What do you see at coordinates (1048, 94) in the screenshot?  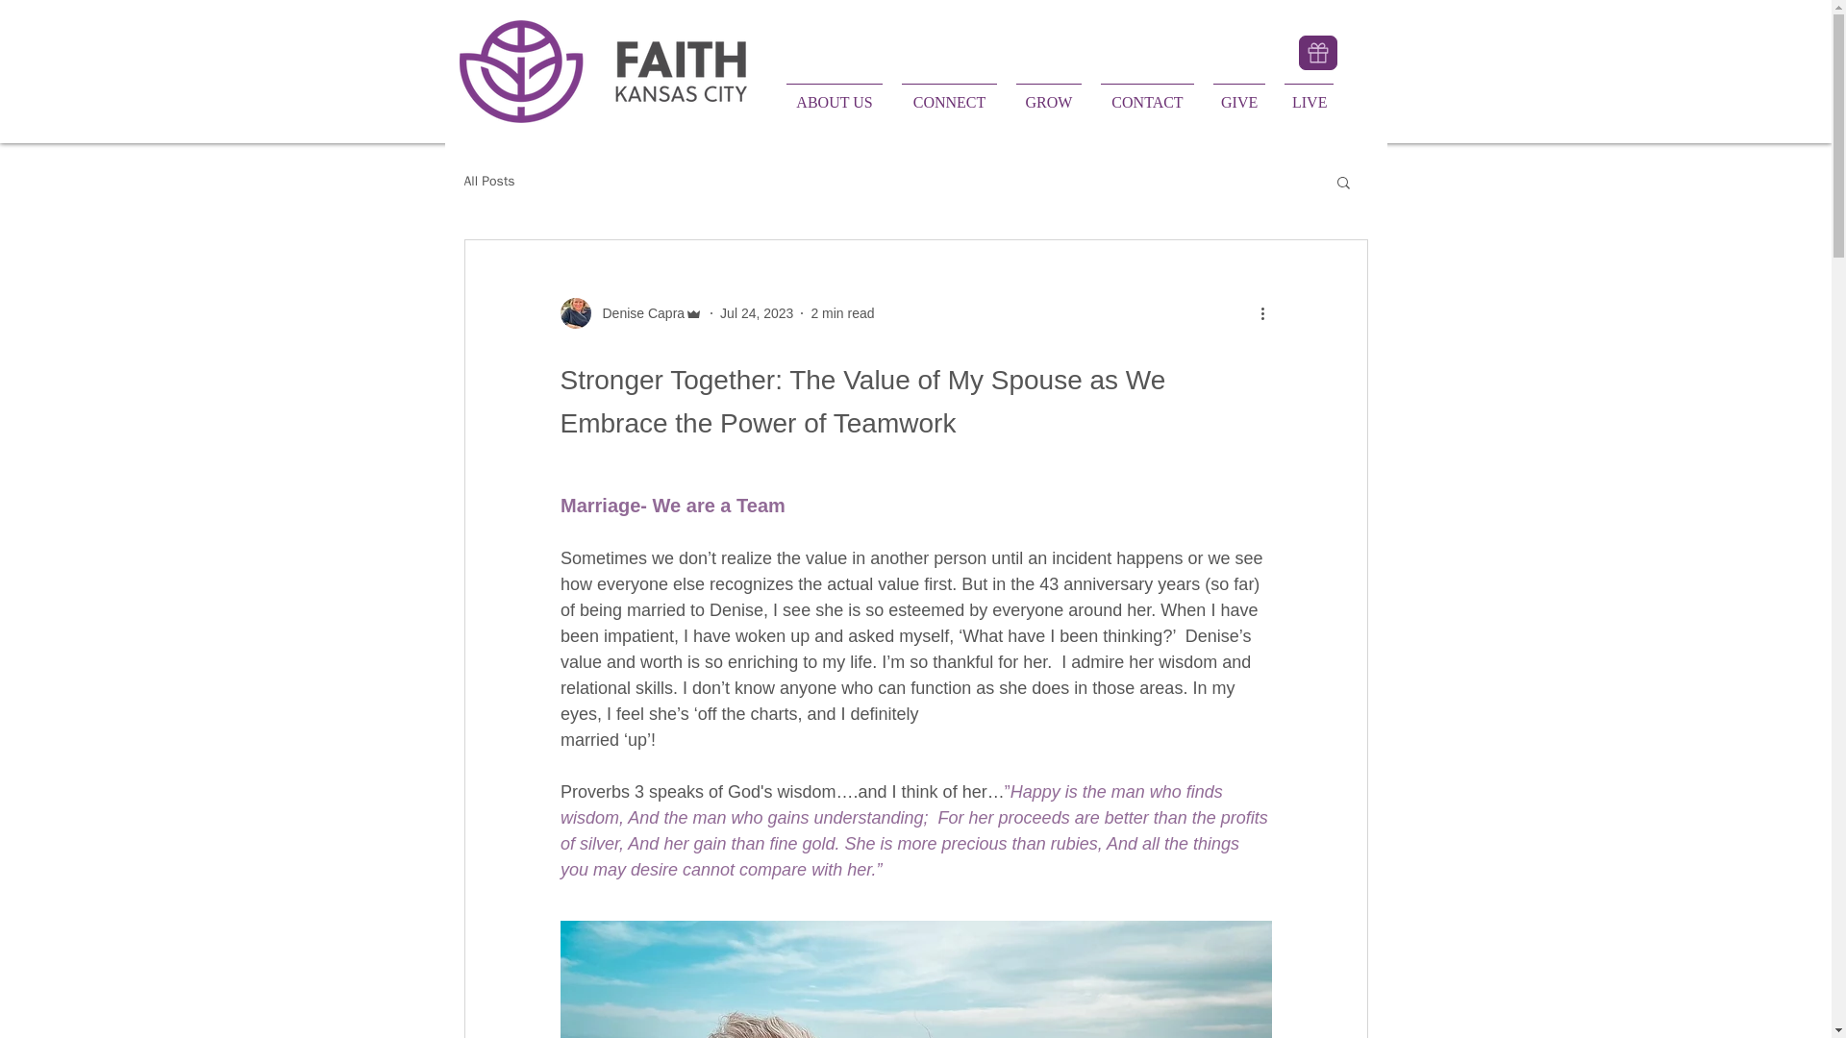 I see `GROW` at bounding box center [1048, 94].